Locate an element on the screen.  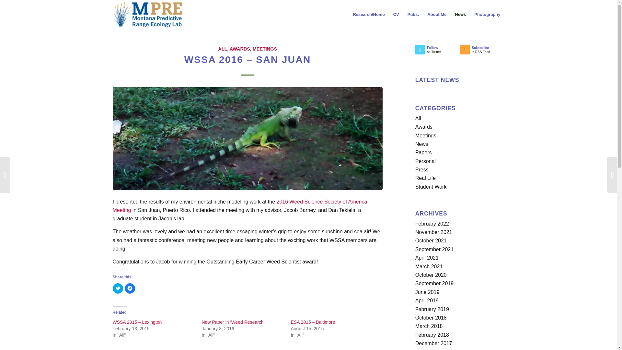
MEETINGS is located at coordinates (422, 170).